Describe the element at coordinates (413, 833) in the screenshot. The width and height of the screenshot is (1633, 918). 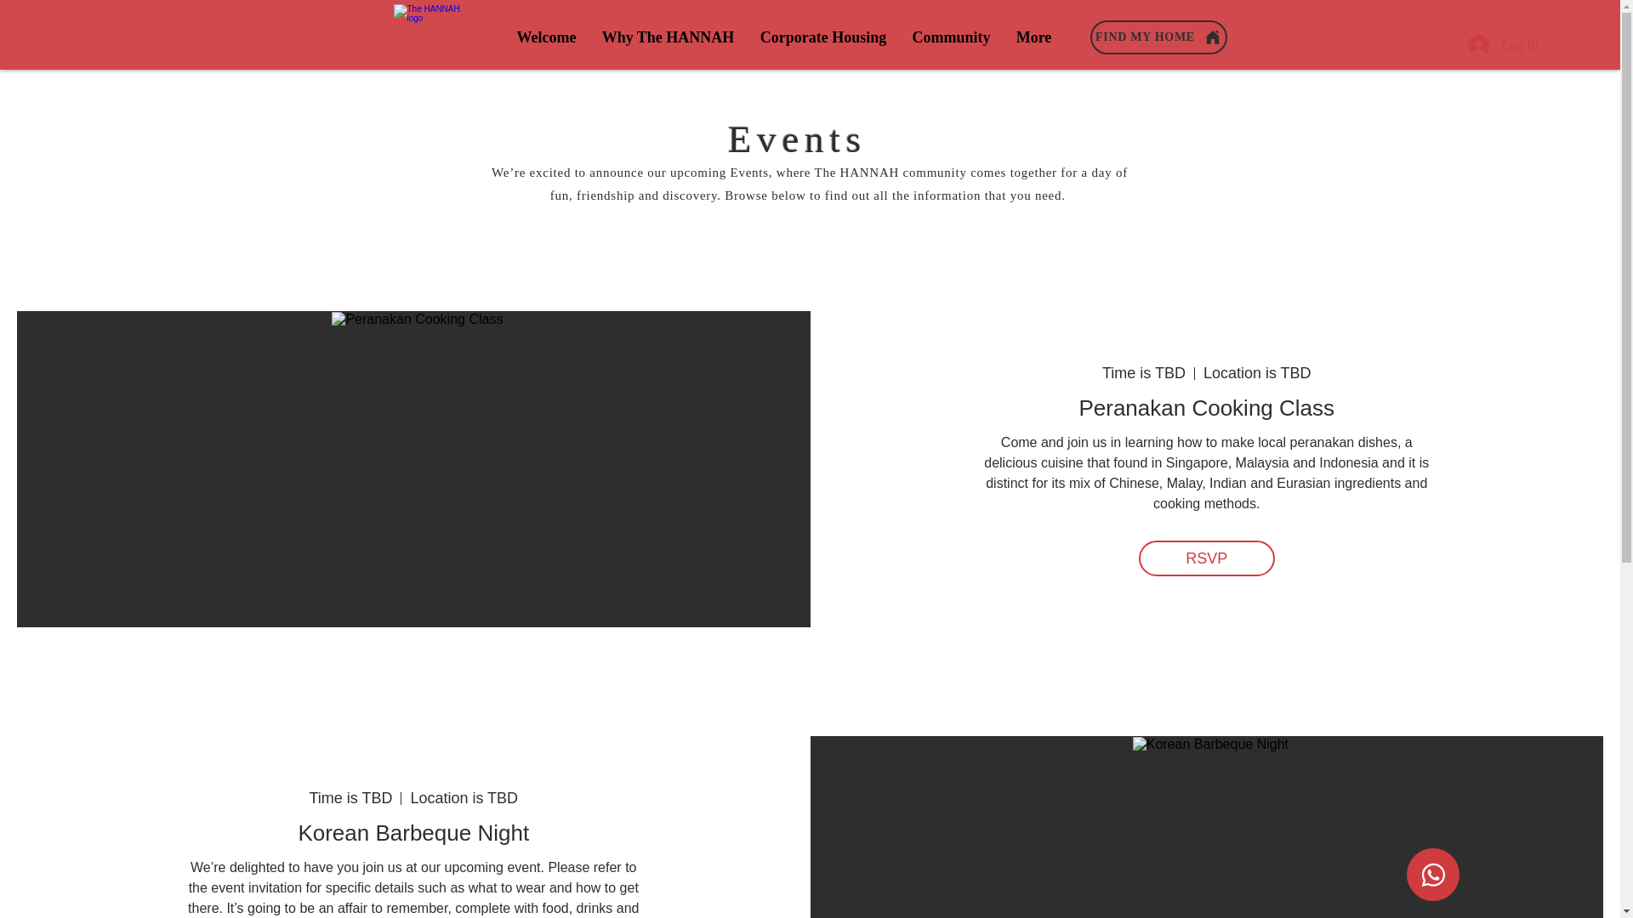
I see `Korean Barbeque Night` at that location.